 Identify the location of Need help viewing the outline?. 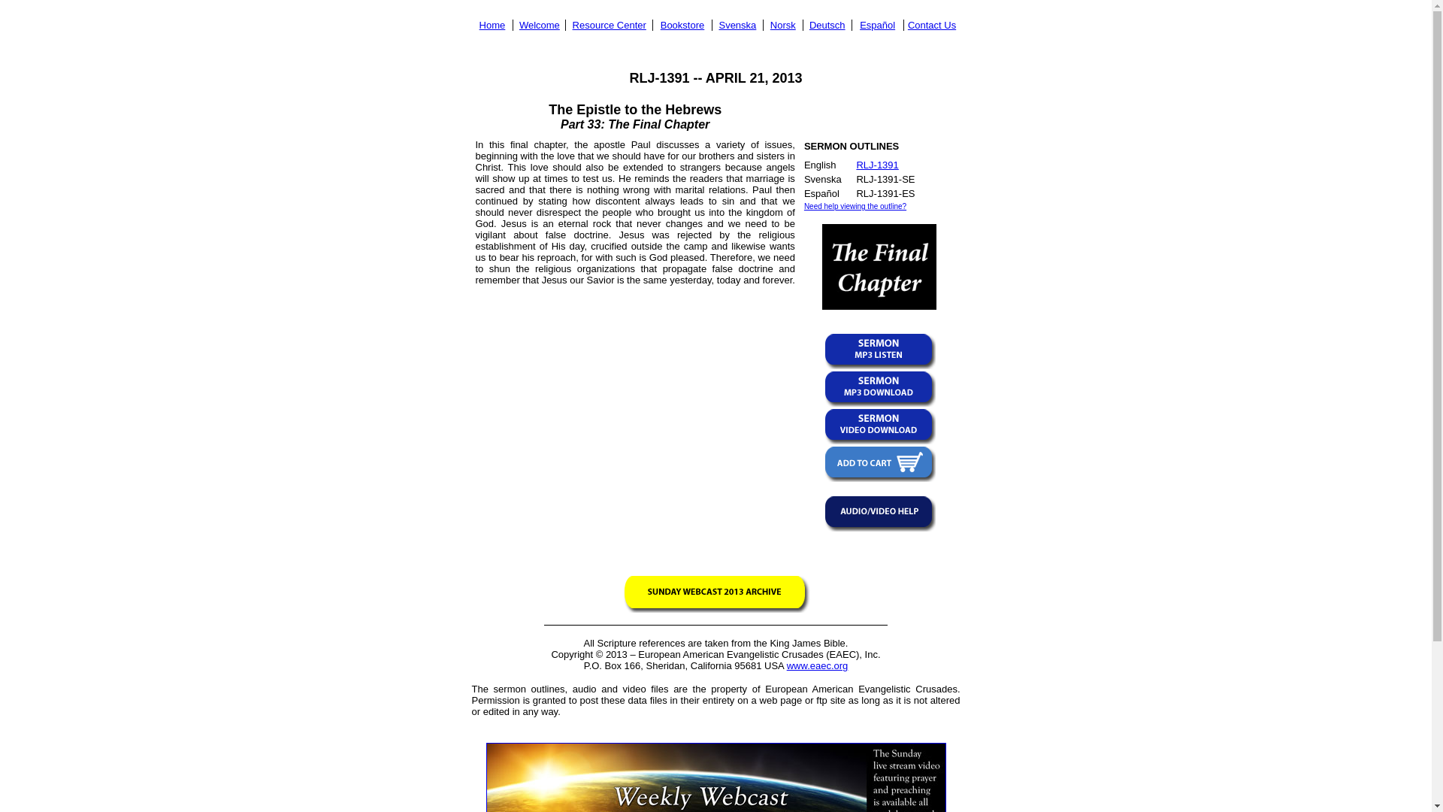
(855, 206).